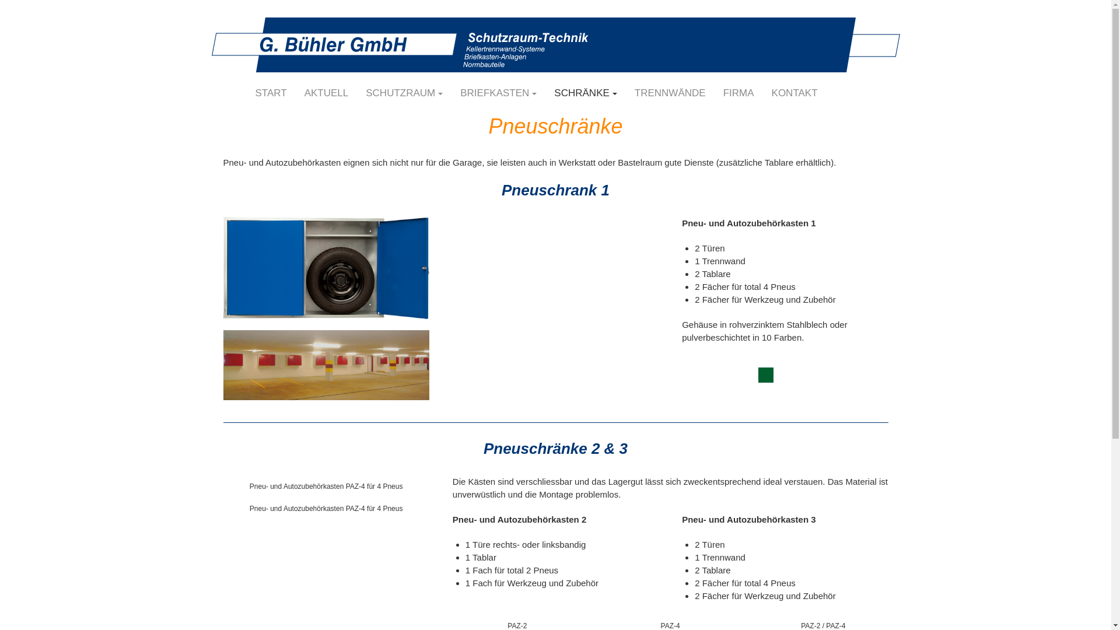 This screenshot has width=1120, height=630. I want to click on RAL 9010, so click(766, 357).